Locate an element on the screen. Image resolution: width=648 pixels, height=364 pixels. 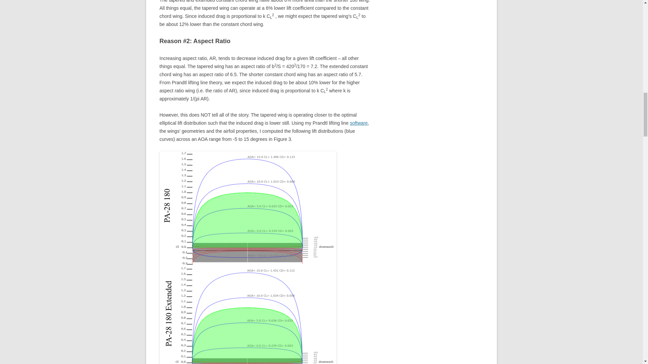
software is located at coordinates (359, 123).